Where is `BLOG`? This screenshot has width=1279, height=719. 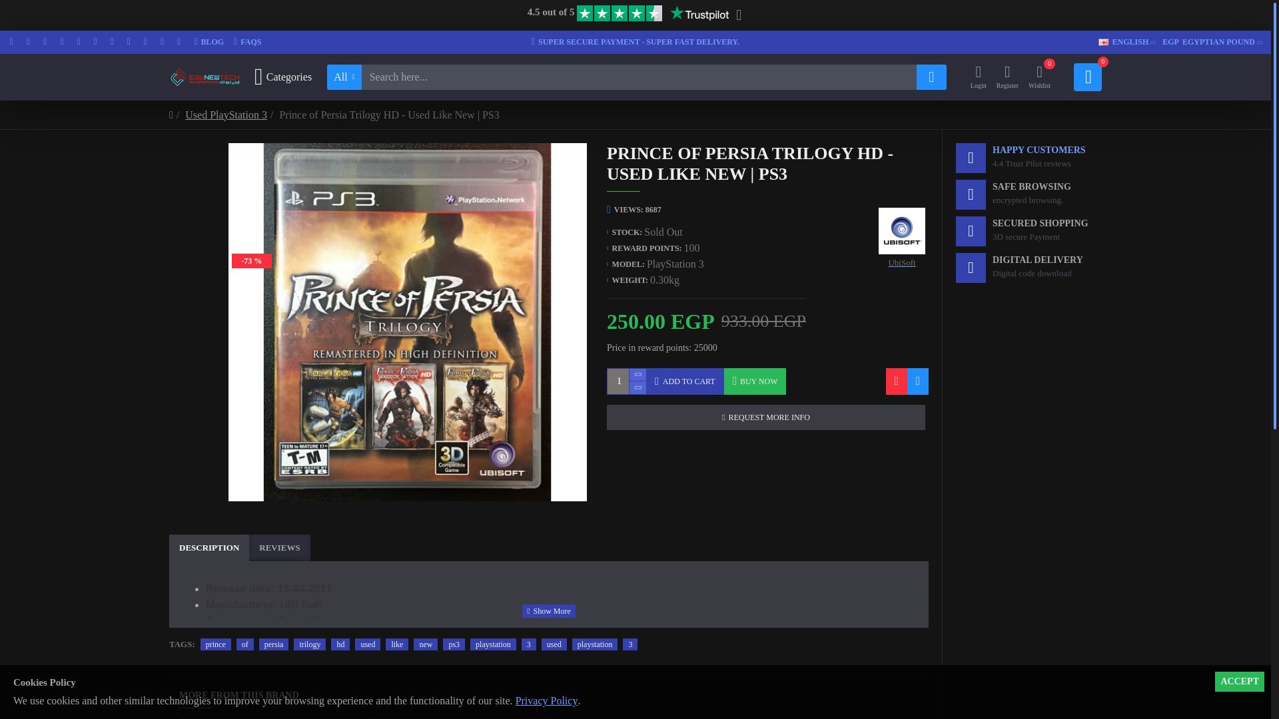
BLOG is located at coordinates (283, 77).